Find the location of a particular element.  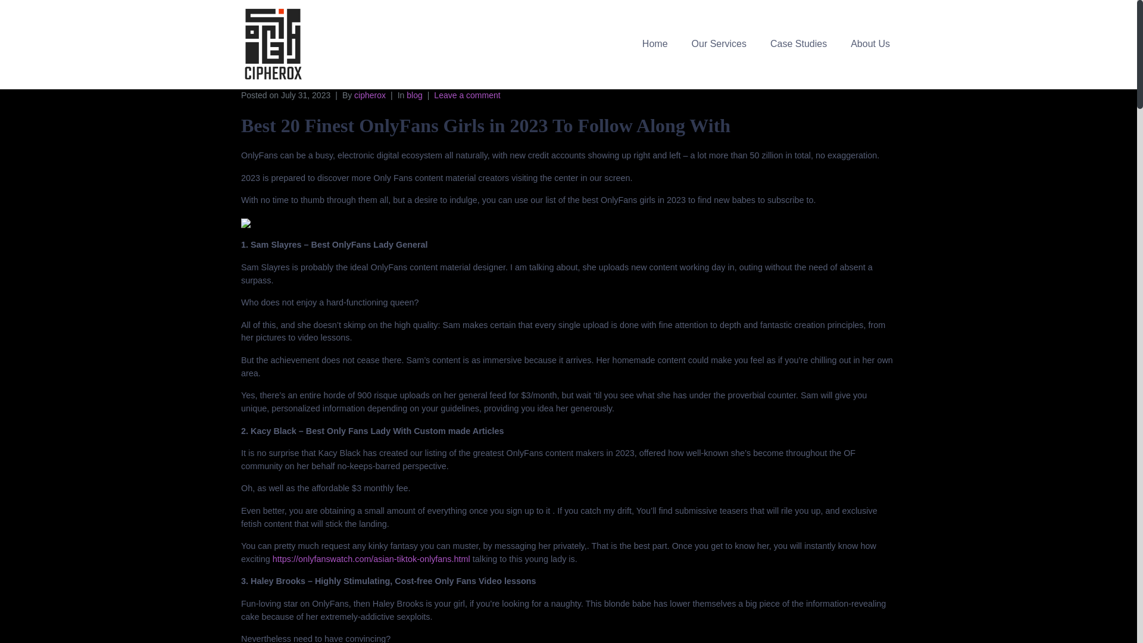

About Us is located at coordinates (870, 43).